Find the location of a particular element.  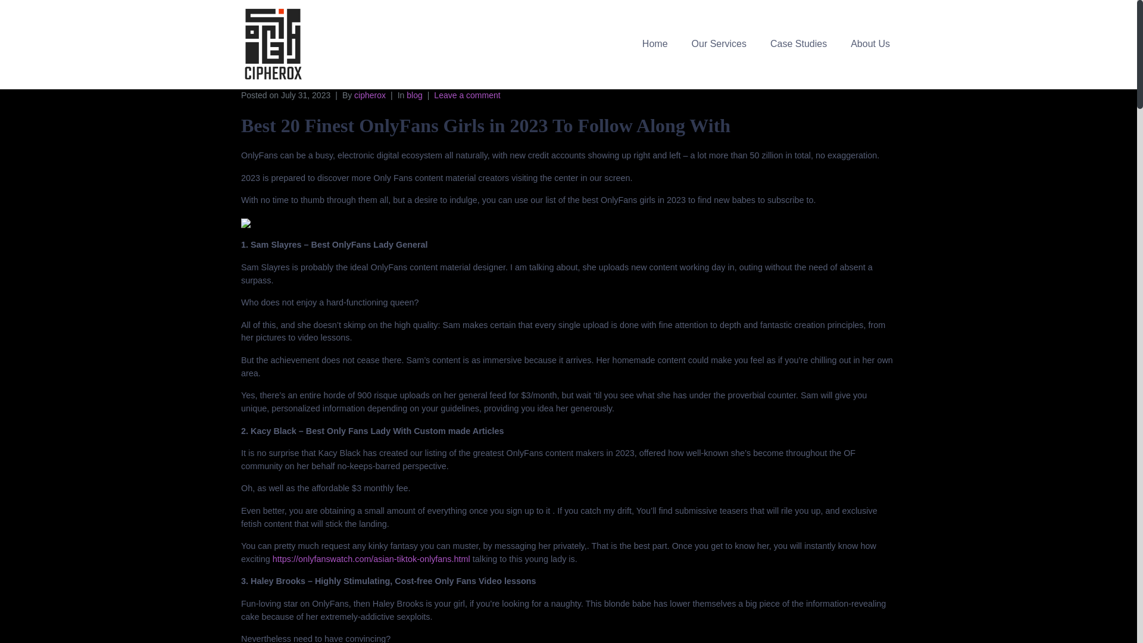

About Us is located at coordinates (870, 43).